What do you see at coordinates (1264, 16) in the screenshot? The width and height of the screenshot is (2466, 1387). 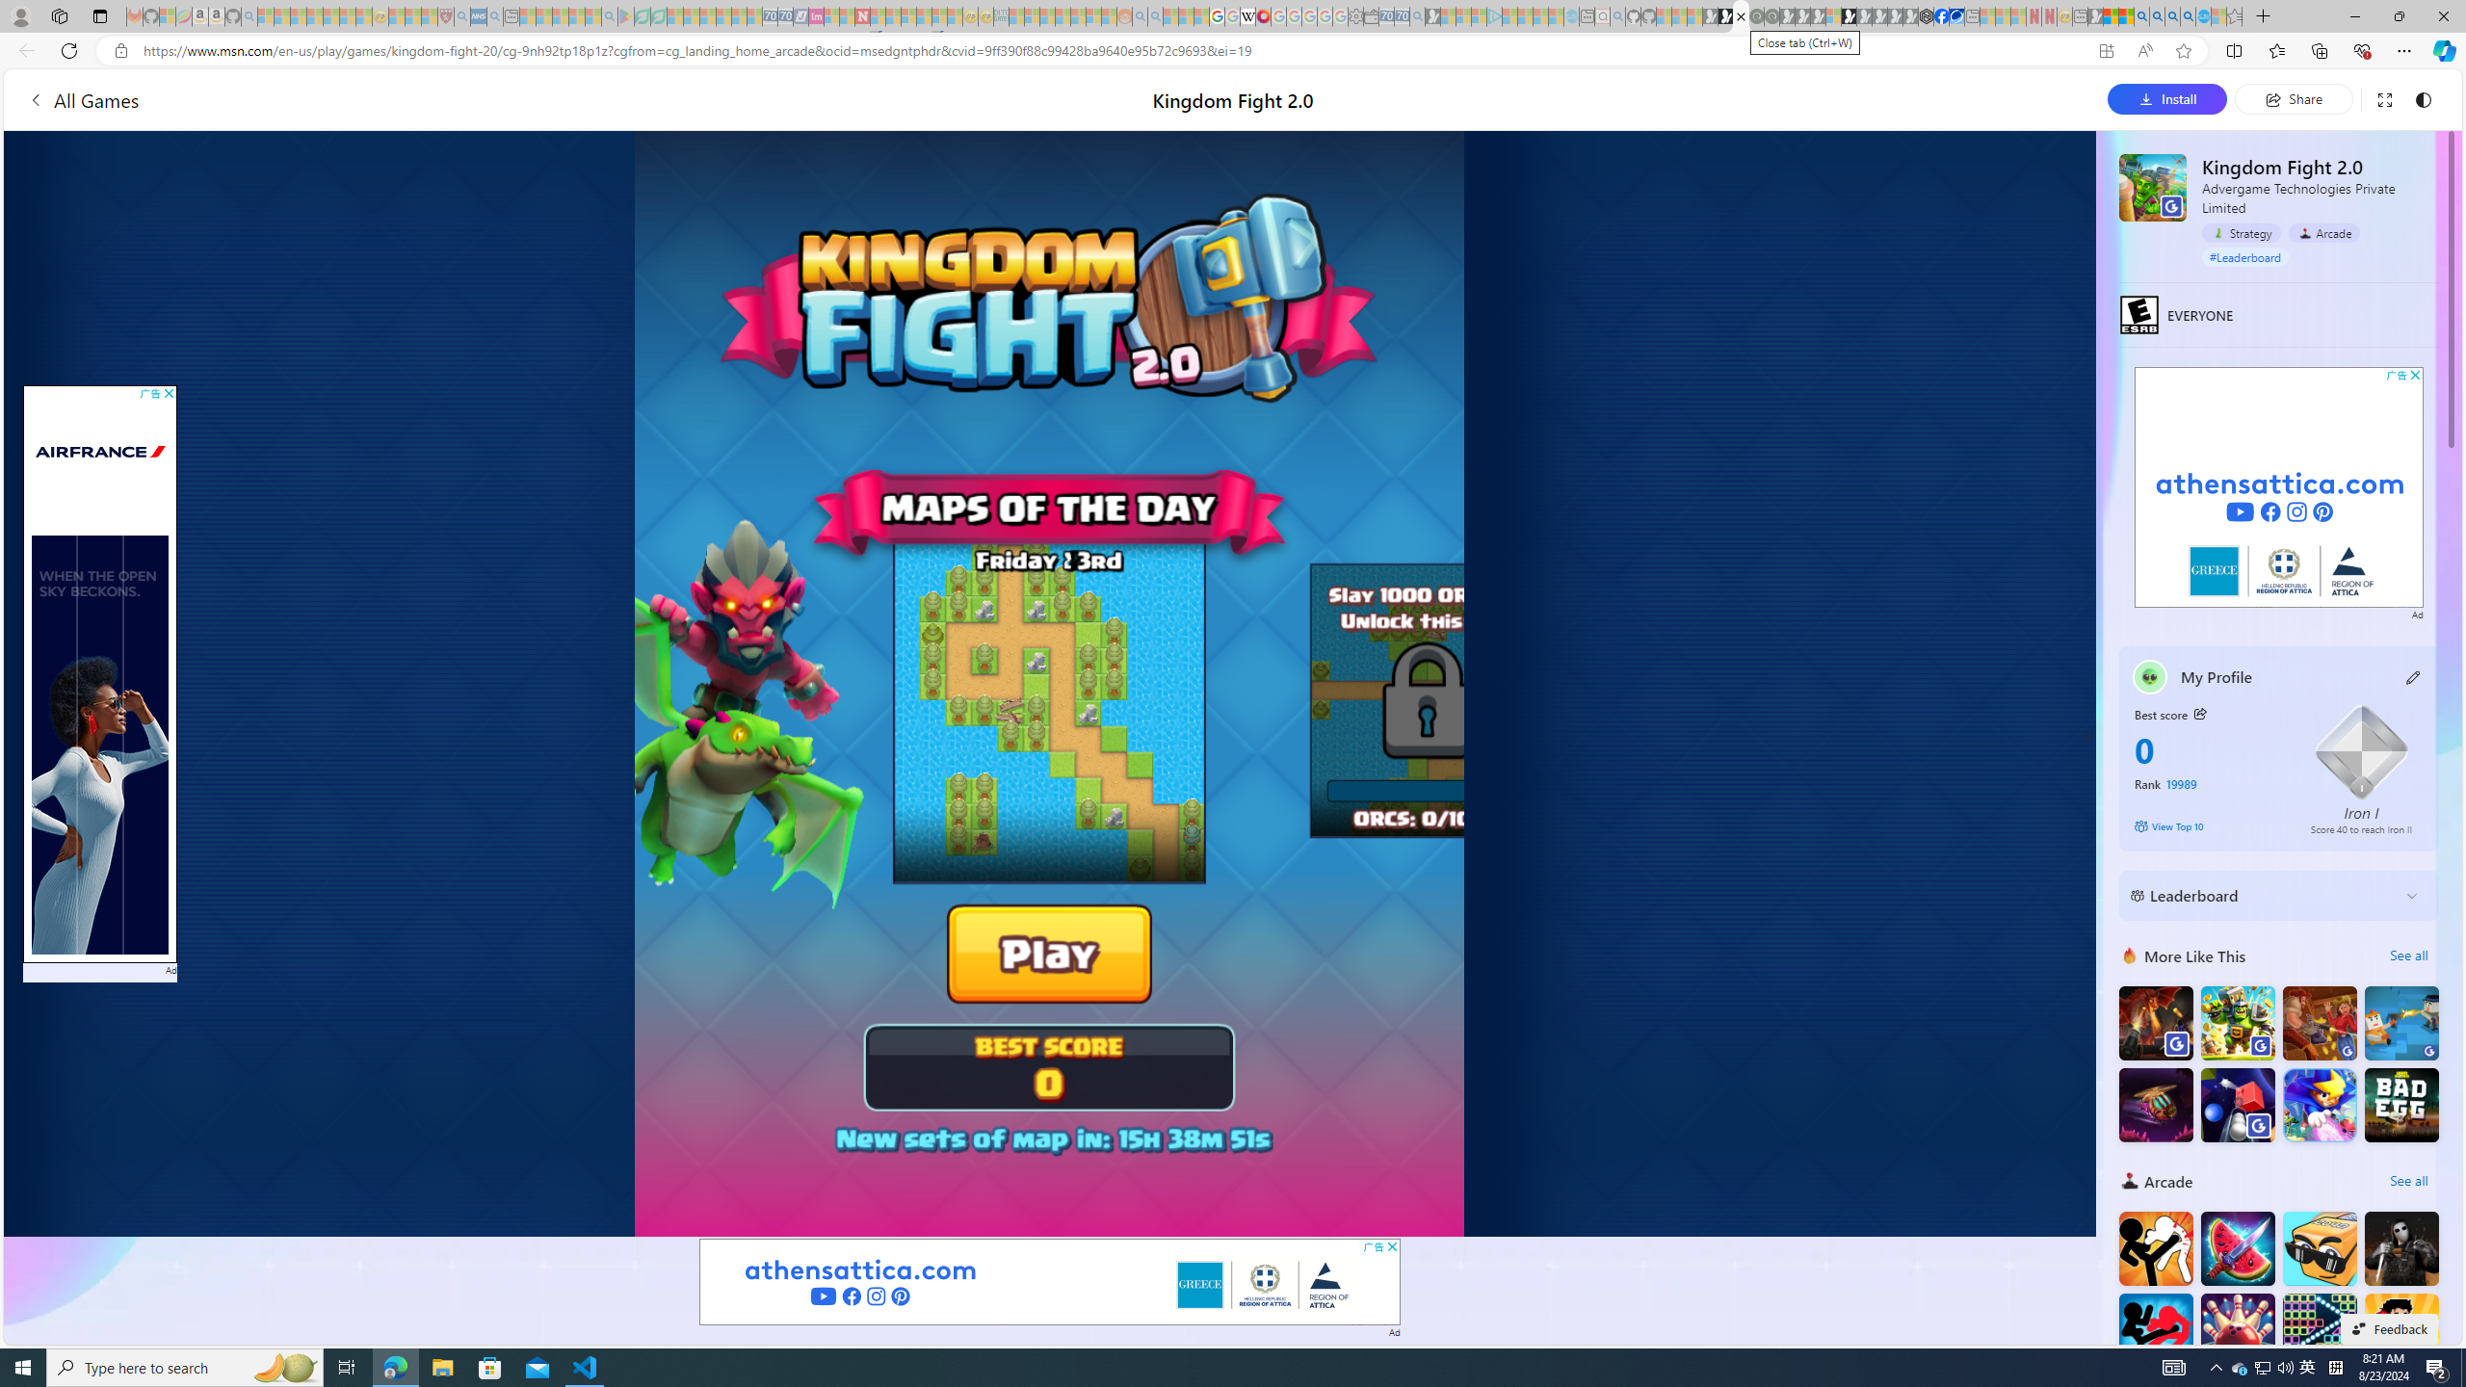 I see `MediaWiki` at bounding box center [1264, 16].